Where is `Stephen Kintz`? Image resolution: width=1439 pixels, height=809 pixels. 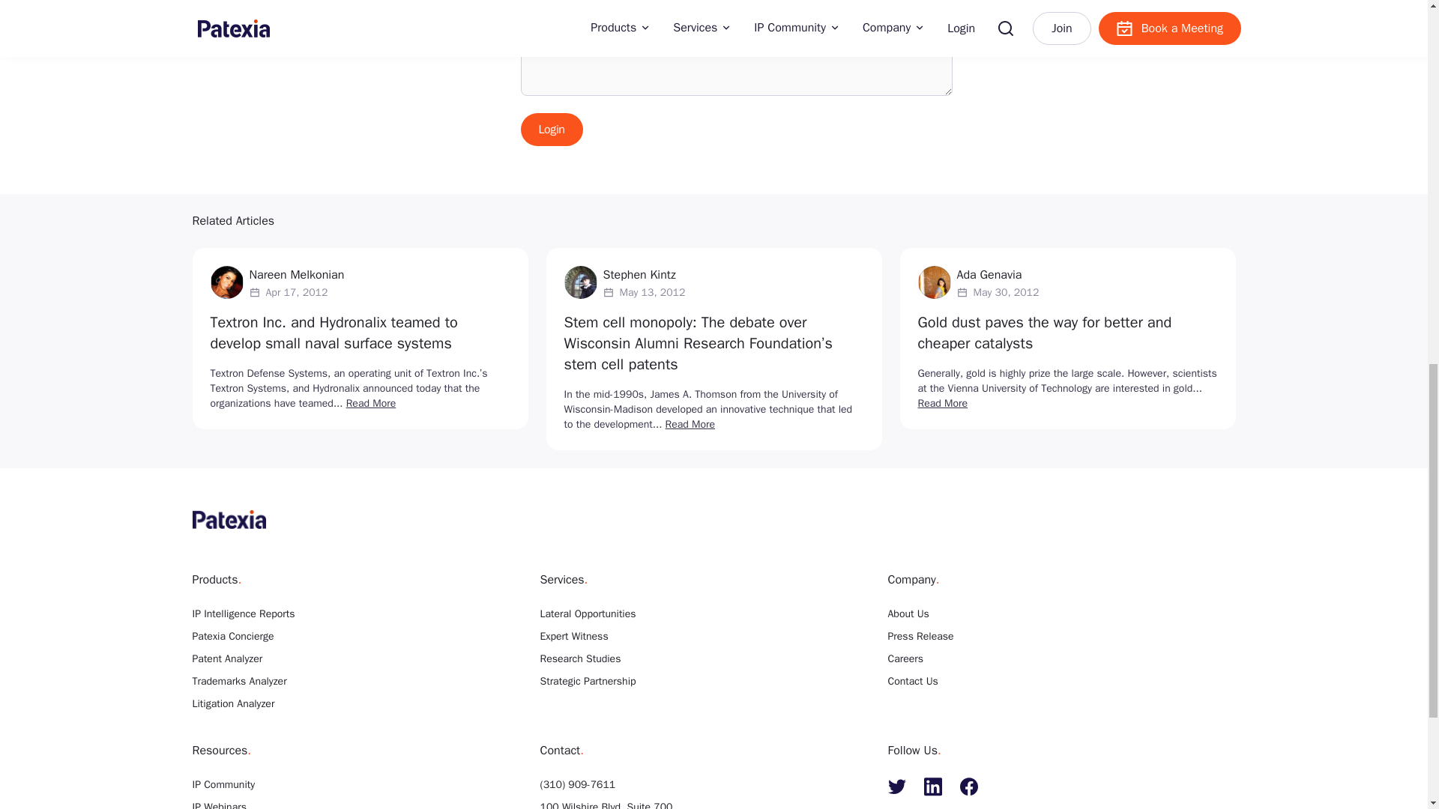 Stephen Kintz is located at coordinates (639, 275).